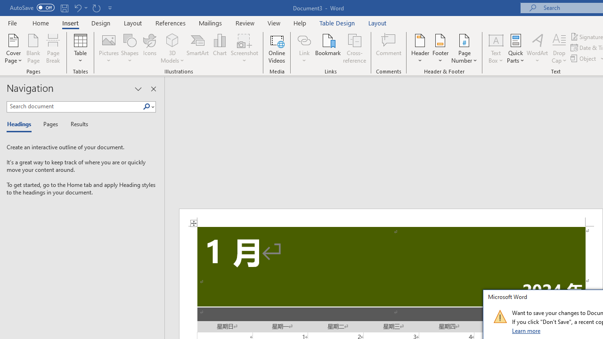 Image resolution: width=603 pixels, height=339 pixels. What do you see at coordinates (500, 316) in the screenshot?
I see `Class: NetUIImage` at bounding box center [500, 316].